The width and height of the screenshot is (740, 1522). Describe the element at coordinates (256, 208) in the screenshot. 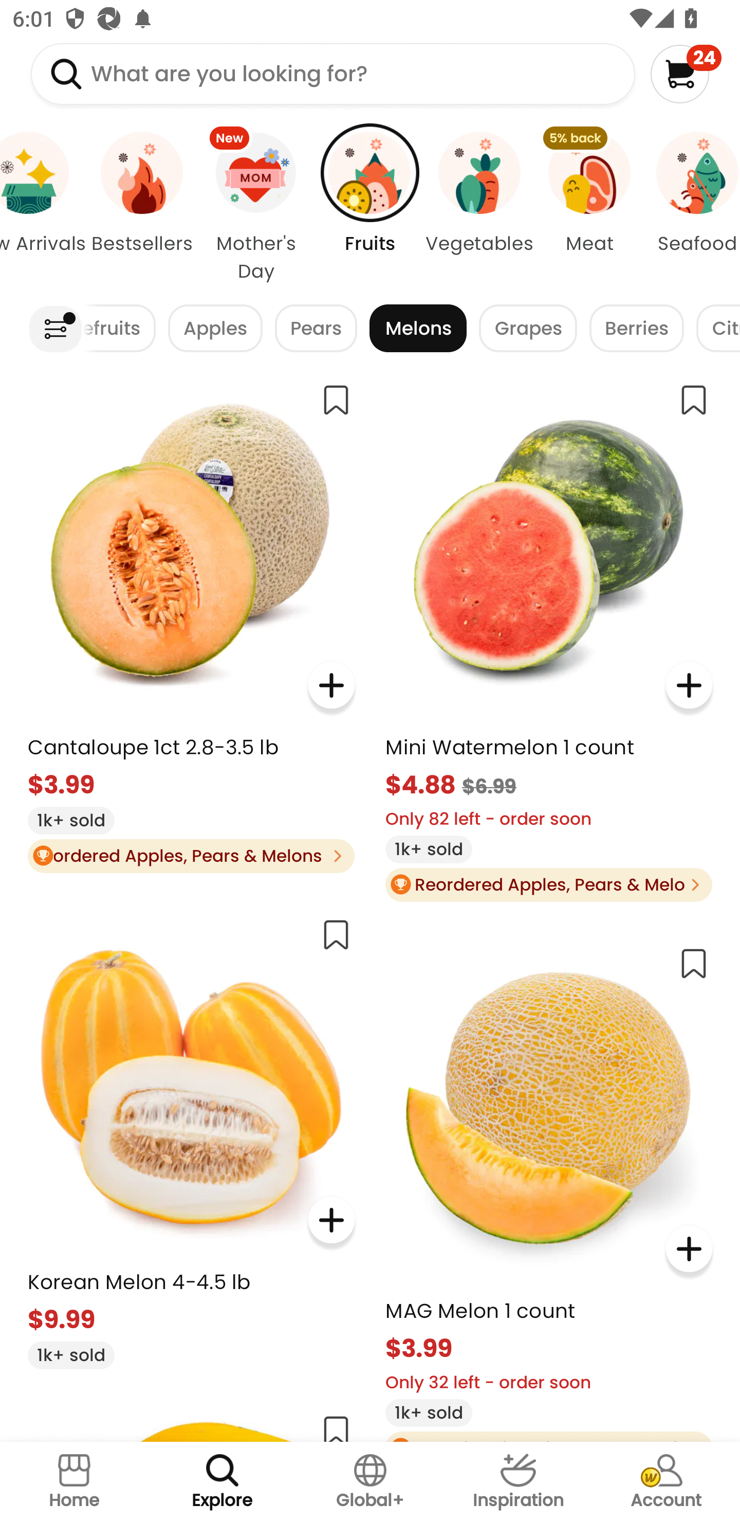

I see `New Mother's Day` at that location.